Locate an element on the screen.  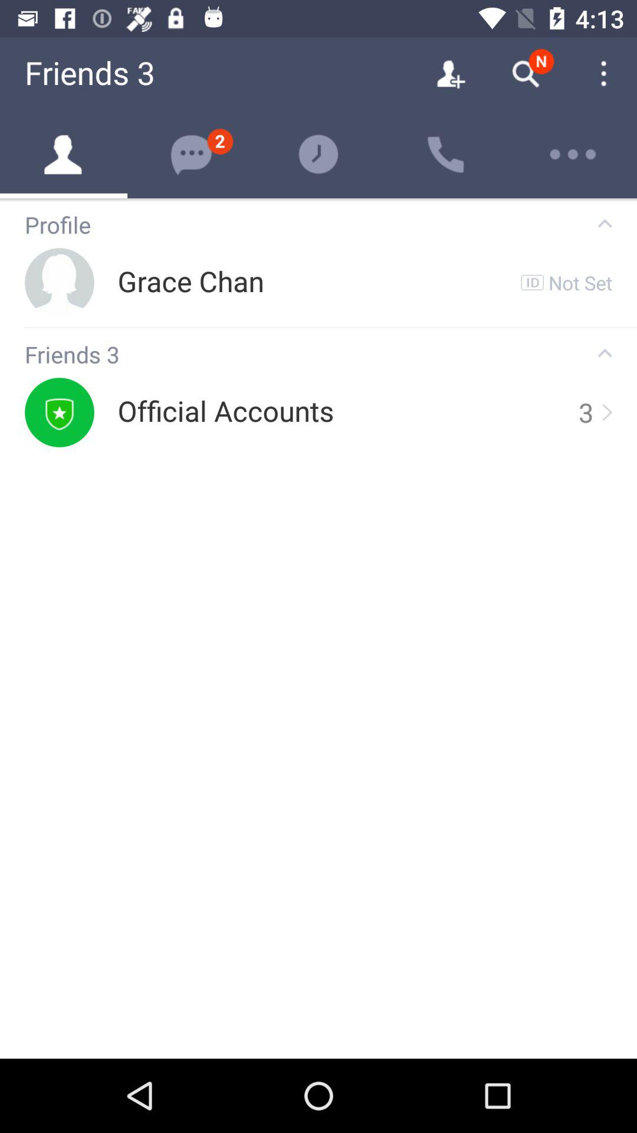
select the letter n on the search bar icon is located at coordinates (541, 61).